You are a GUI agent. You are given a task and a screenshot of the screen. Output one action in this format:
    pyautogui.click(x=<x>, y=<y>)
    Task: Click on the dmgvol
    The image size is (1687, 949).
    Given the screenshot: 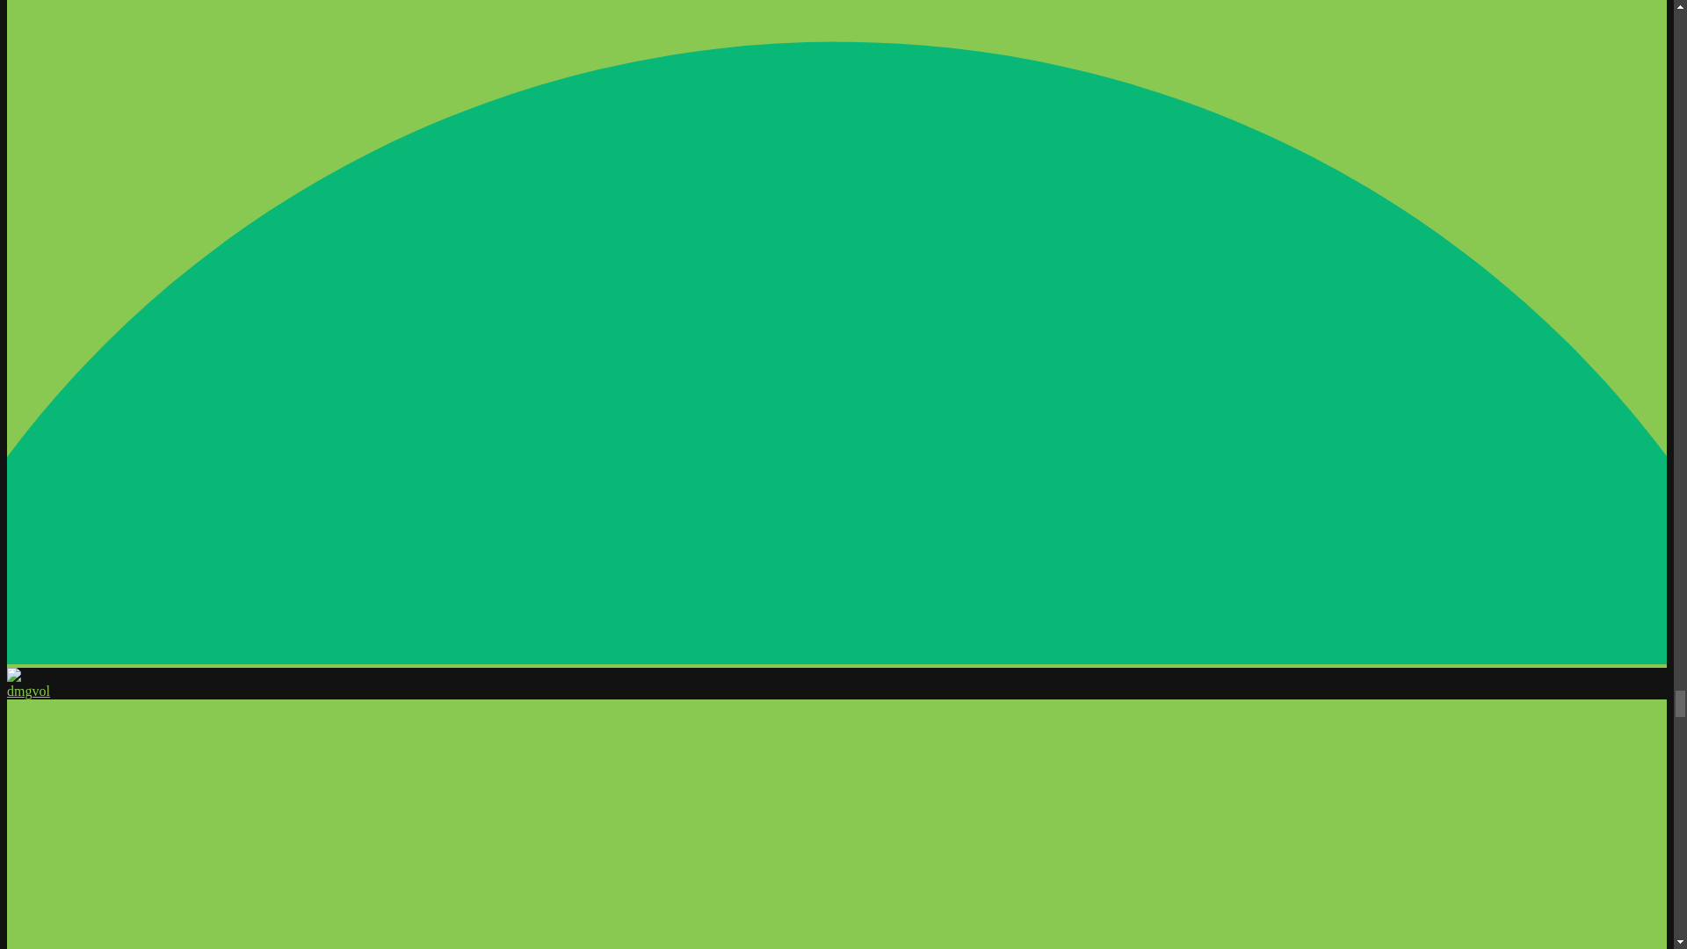 What is the action you would take?
    pyautogui.click(x=28, y=691)
    